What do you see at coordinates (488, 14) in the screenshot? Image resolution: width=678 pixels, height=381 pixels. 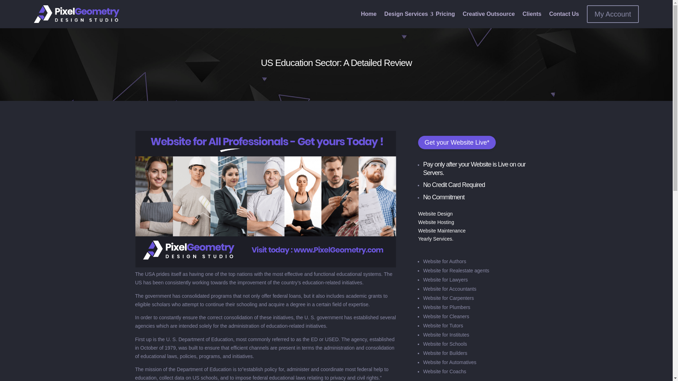 I see `Creative Outsource` at bounding box center [488, 14].